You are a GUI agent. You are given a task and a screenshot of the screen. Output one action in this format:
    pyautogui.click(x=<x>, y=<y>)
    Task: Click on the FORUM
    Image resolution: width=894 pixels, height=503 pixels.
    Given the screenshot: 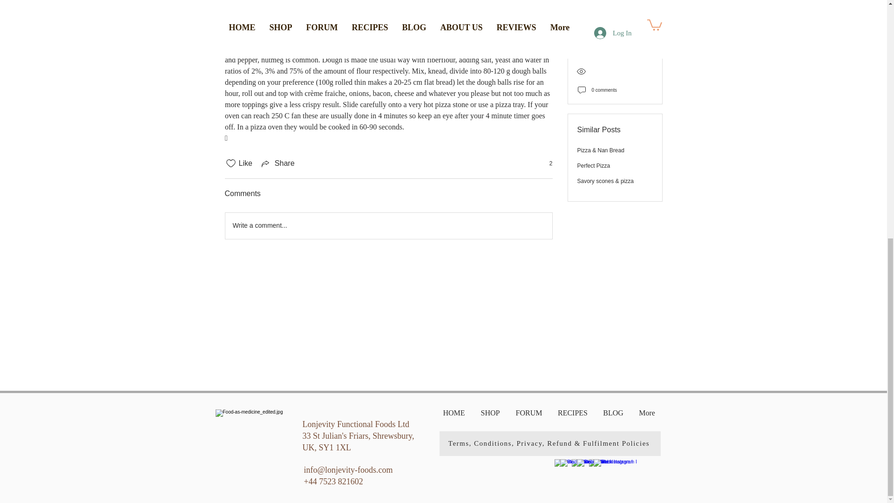 What is the action you would take?
    pyautogui.click(x=528, y=413)
    